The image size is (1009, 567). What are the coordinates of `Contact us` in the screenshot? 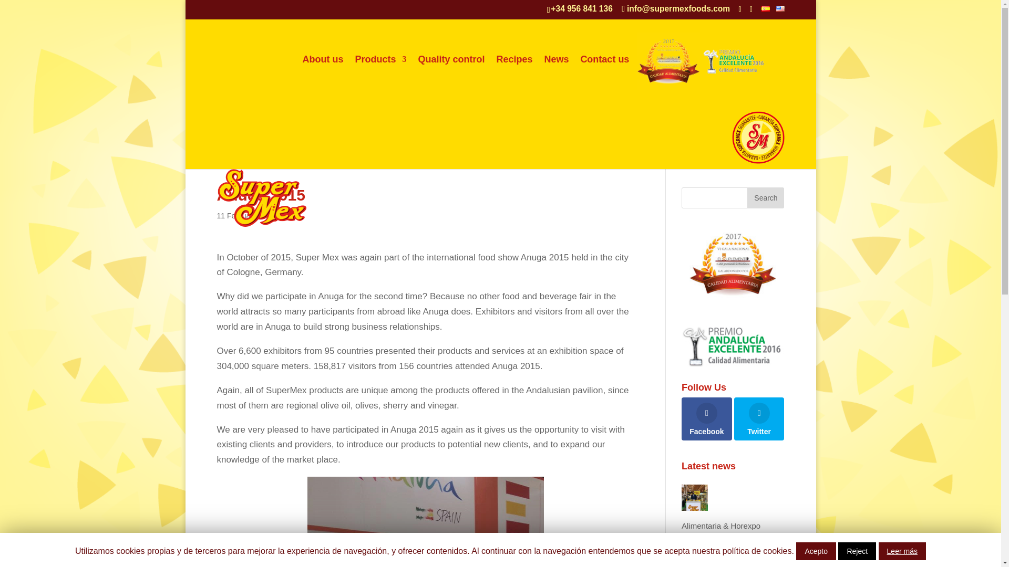 It's located at (604, 59).